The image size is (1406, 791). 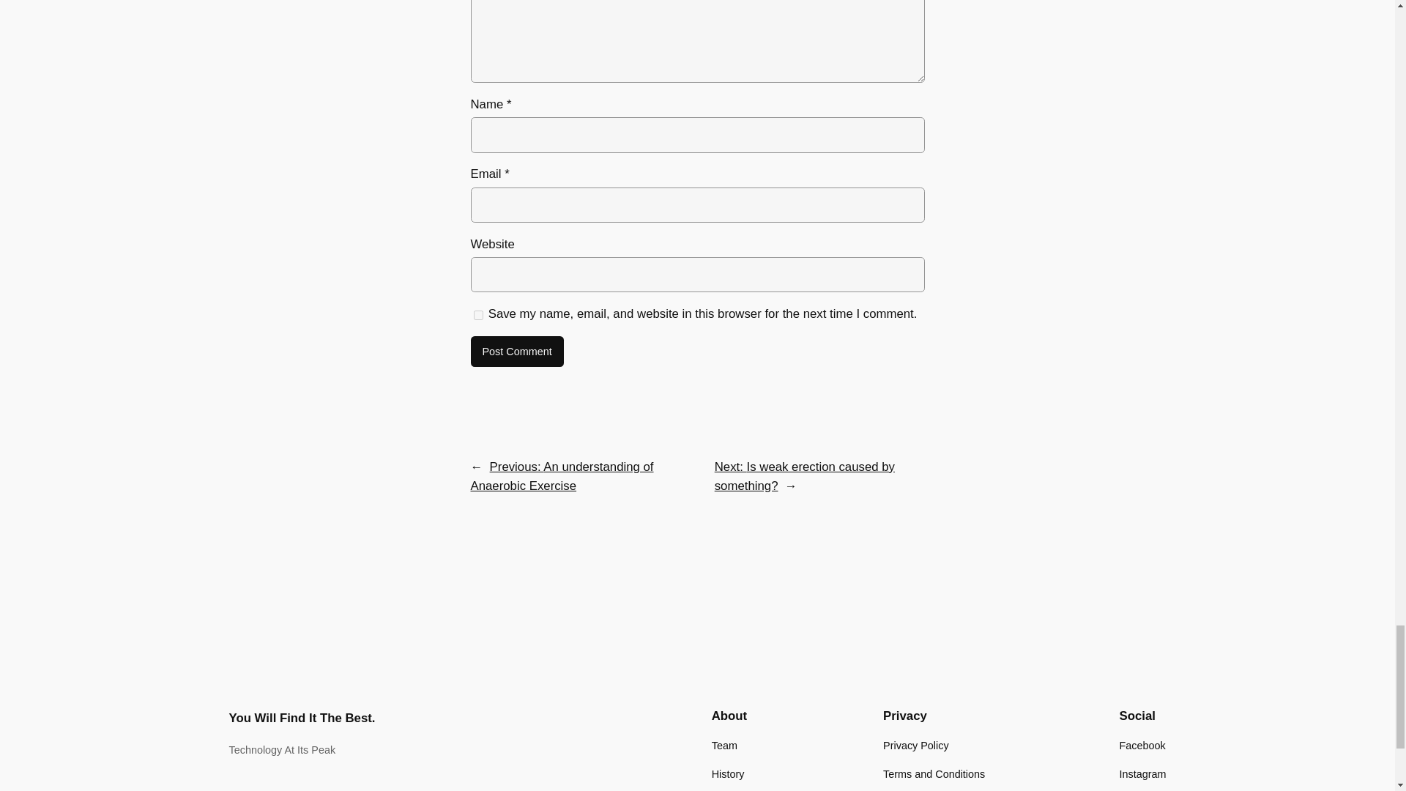 I want to click on You Will Find It The Best., so click(x=302, y=718).